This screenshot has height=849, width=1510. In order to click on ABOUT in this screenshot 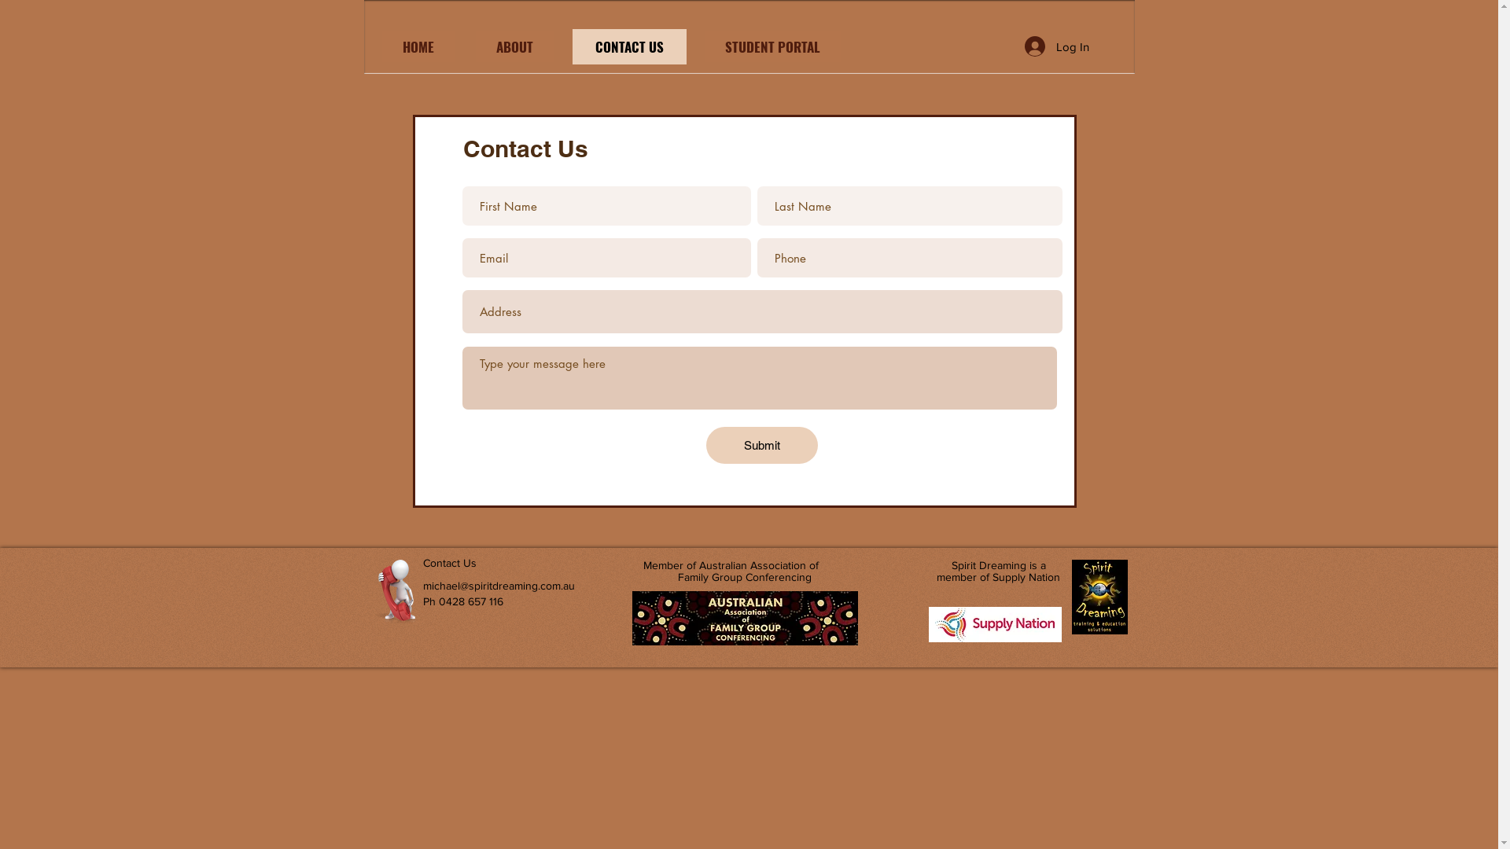, I will do `click(515, 47)`.